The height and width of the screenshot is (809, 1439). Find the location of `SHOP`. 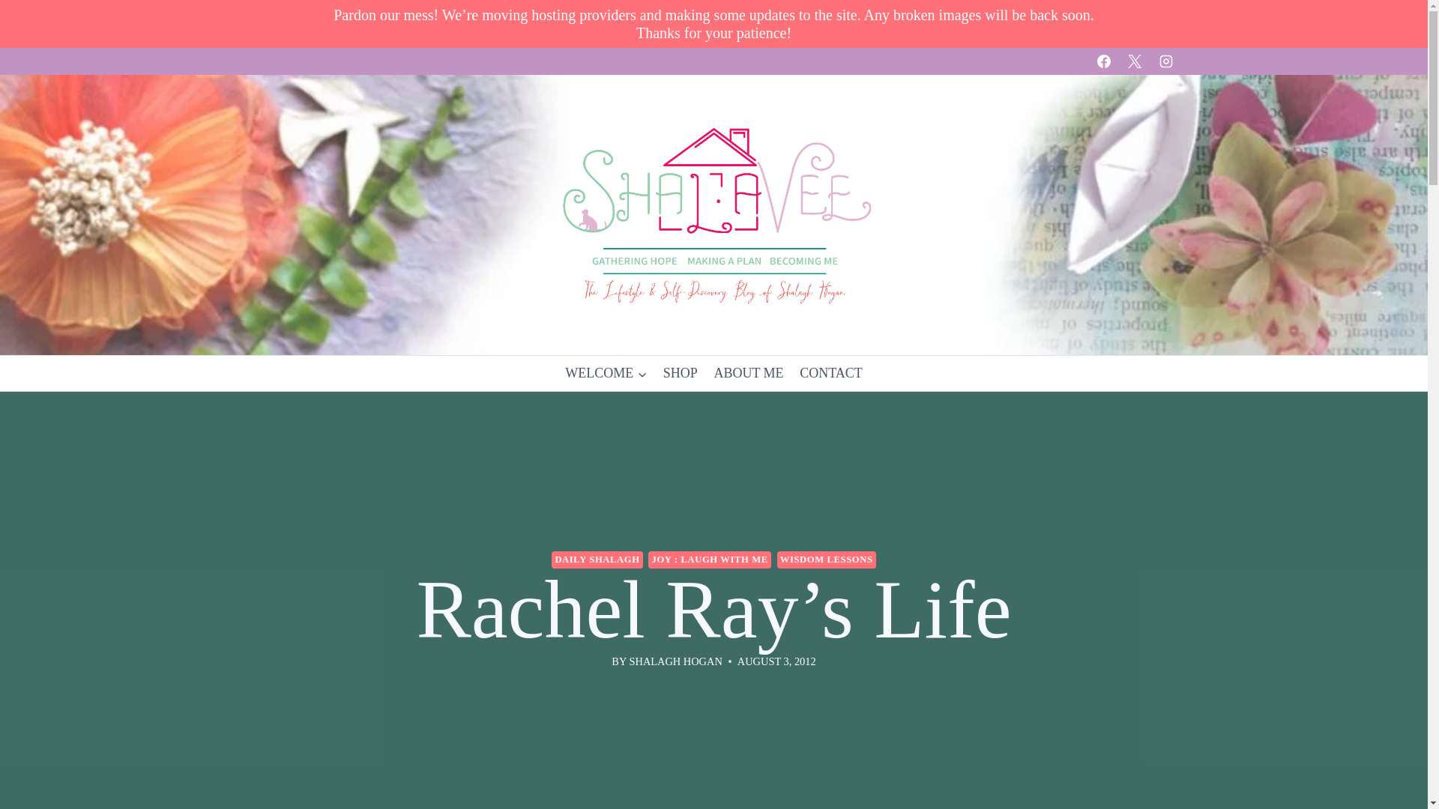

SHOP is located at coordinates (681, 373).